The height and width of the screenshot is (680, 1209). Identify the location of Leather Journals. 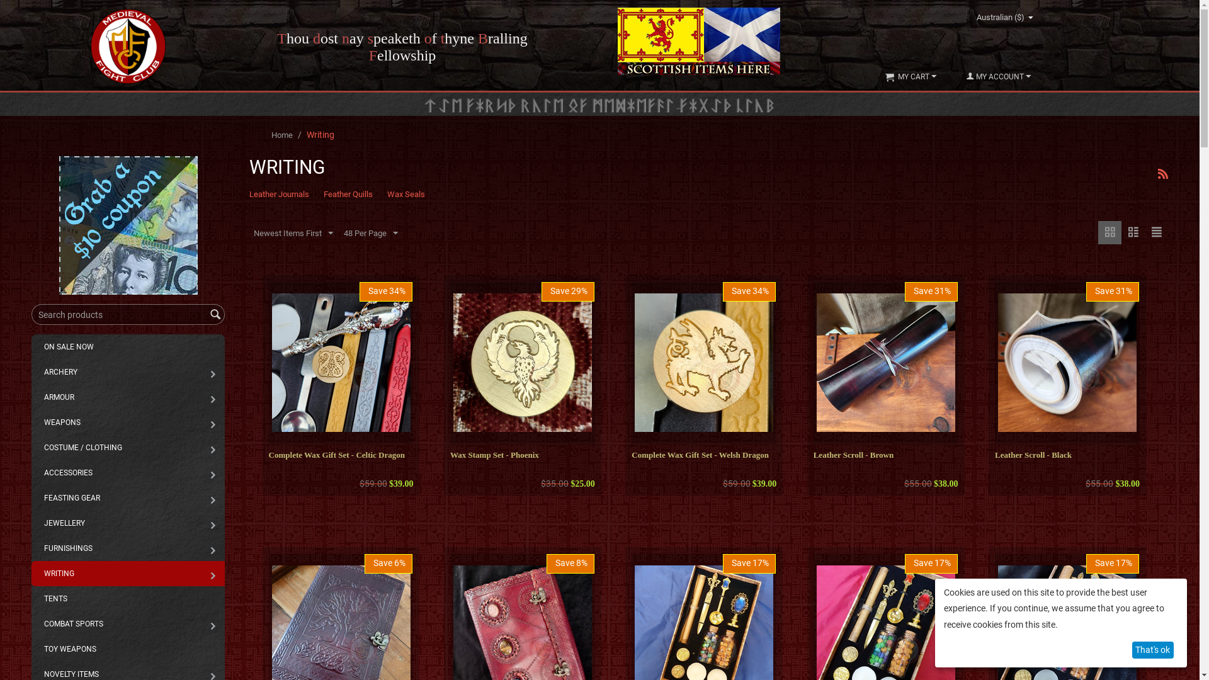
(280, 194).